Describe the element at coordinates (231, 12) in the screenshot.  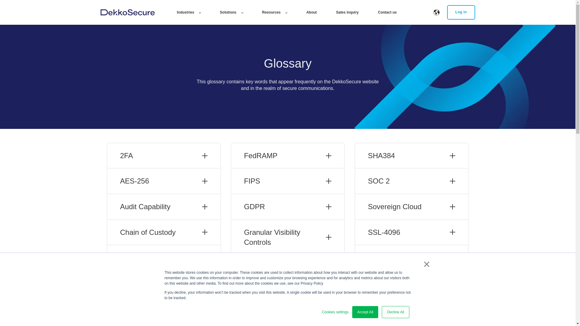
I see `Solutions` at that location.